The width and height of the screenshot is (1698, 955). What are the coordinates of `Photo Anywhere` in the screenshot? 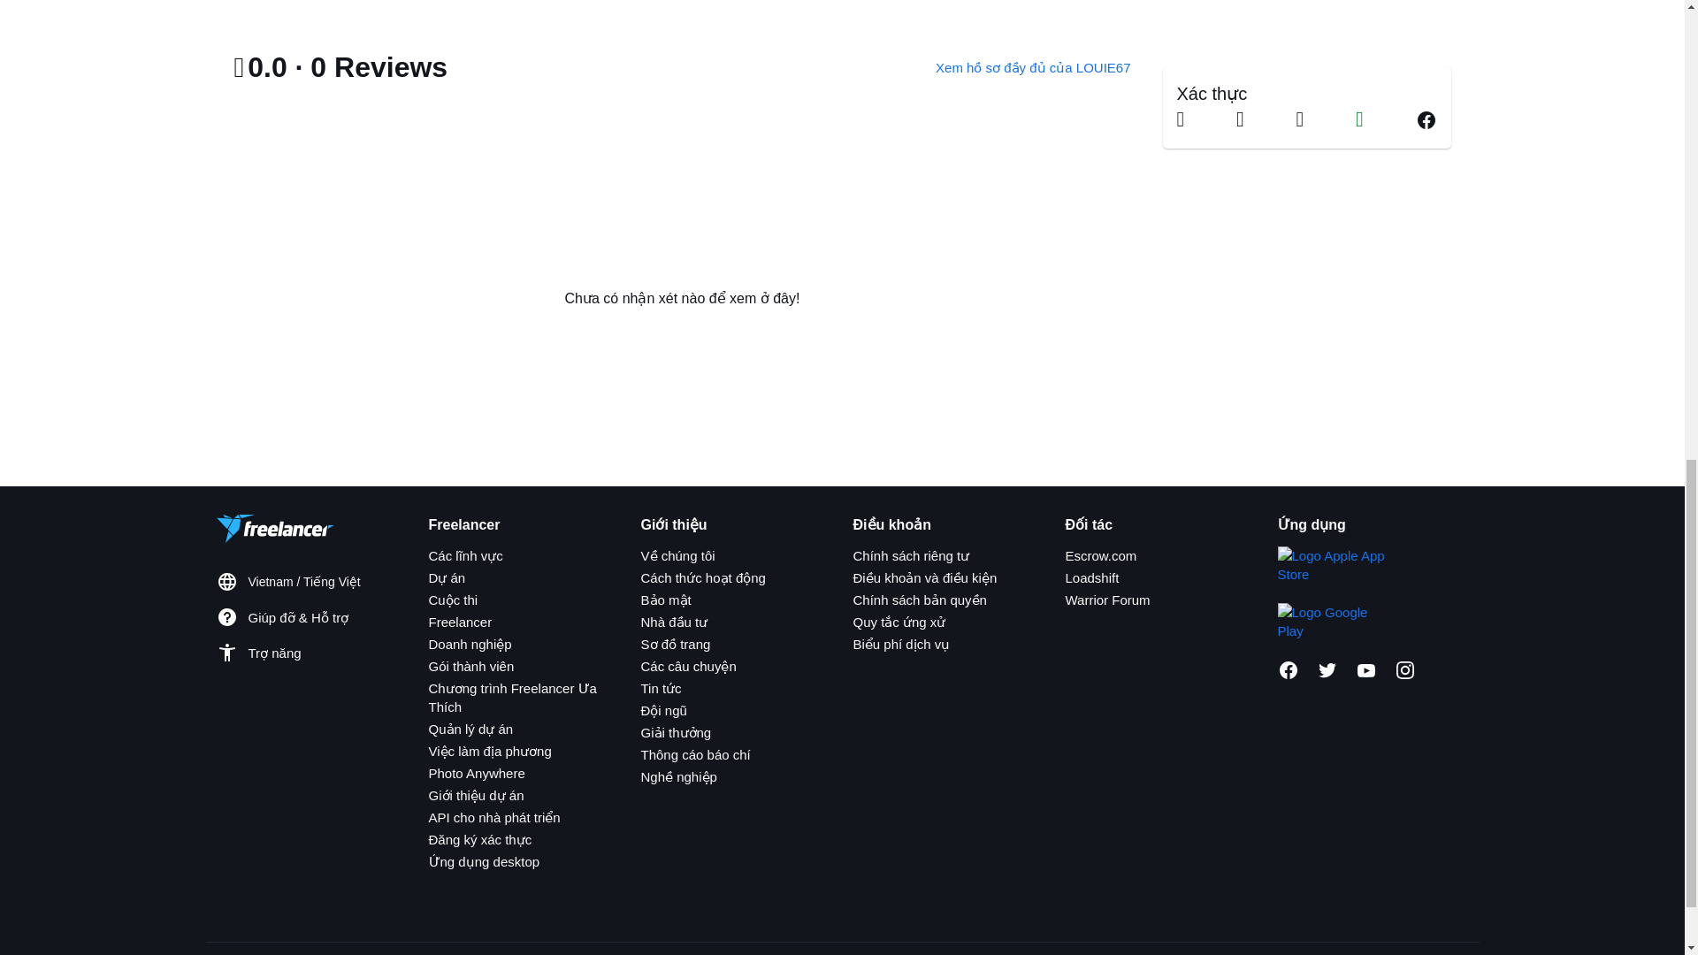 It's located at (476, 773).